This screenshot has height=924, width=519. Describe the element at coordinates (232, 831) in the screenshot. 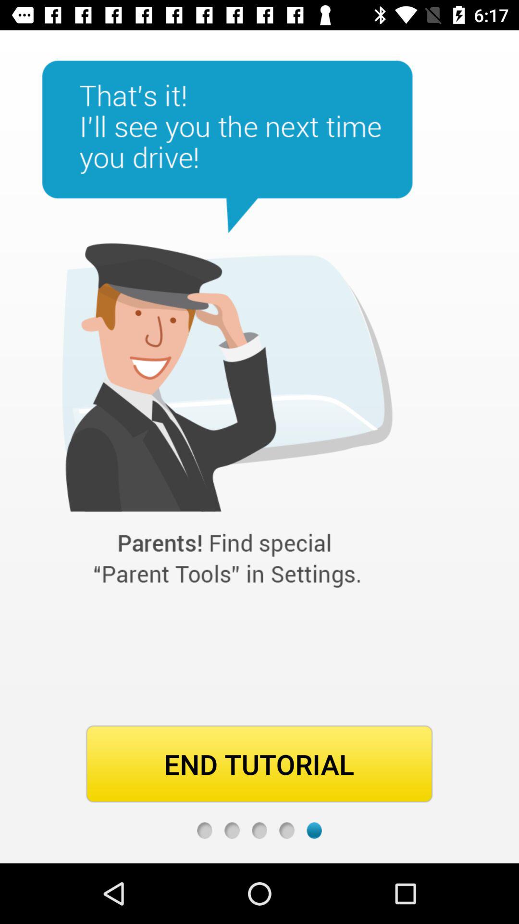

I see `2nd page` at that location.